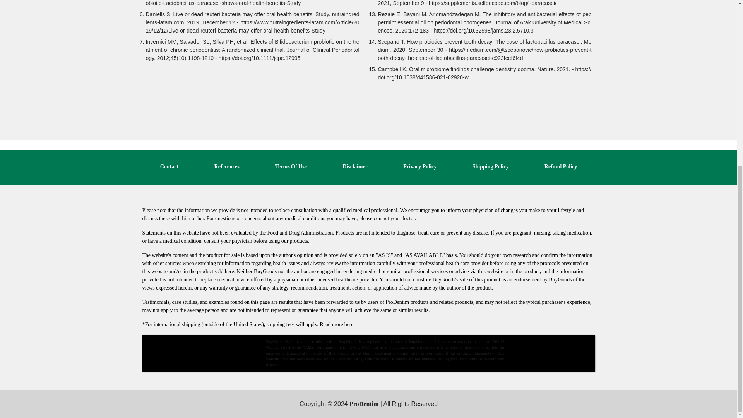  Describe the element at coordinates (561, 166) in the screenshot. I see `Refund Policy` at that location.